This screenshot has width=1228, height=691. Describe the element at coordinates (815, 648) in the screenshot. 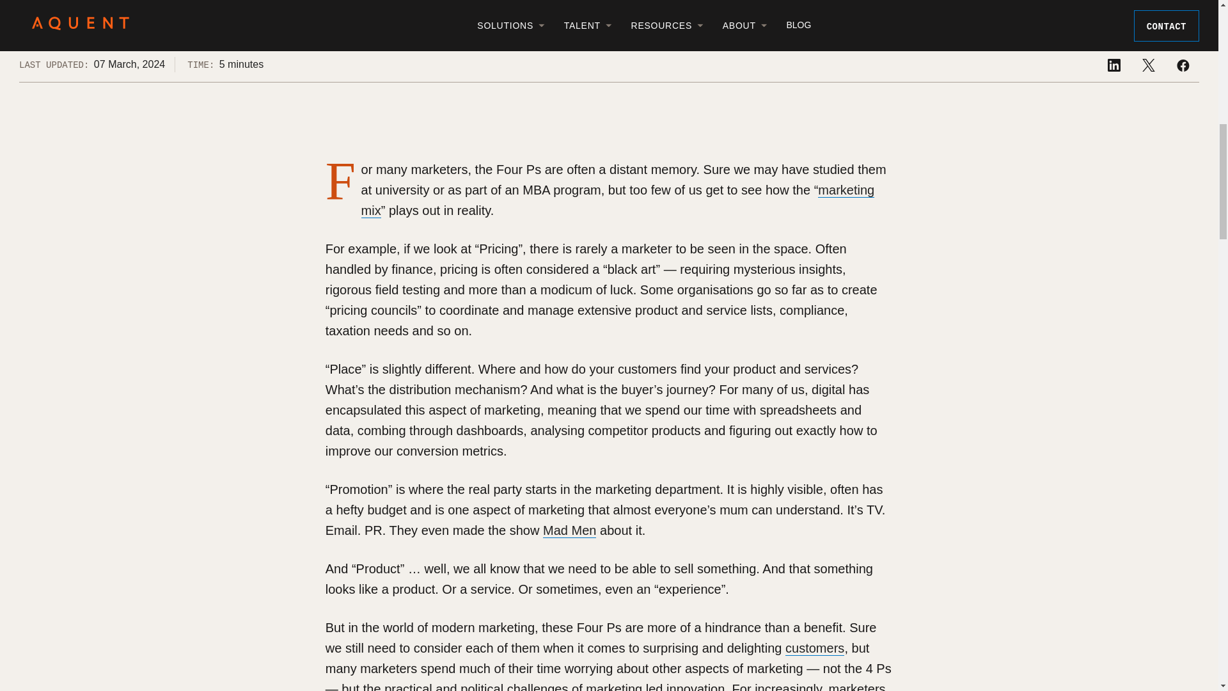

I see `customers` at that location.